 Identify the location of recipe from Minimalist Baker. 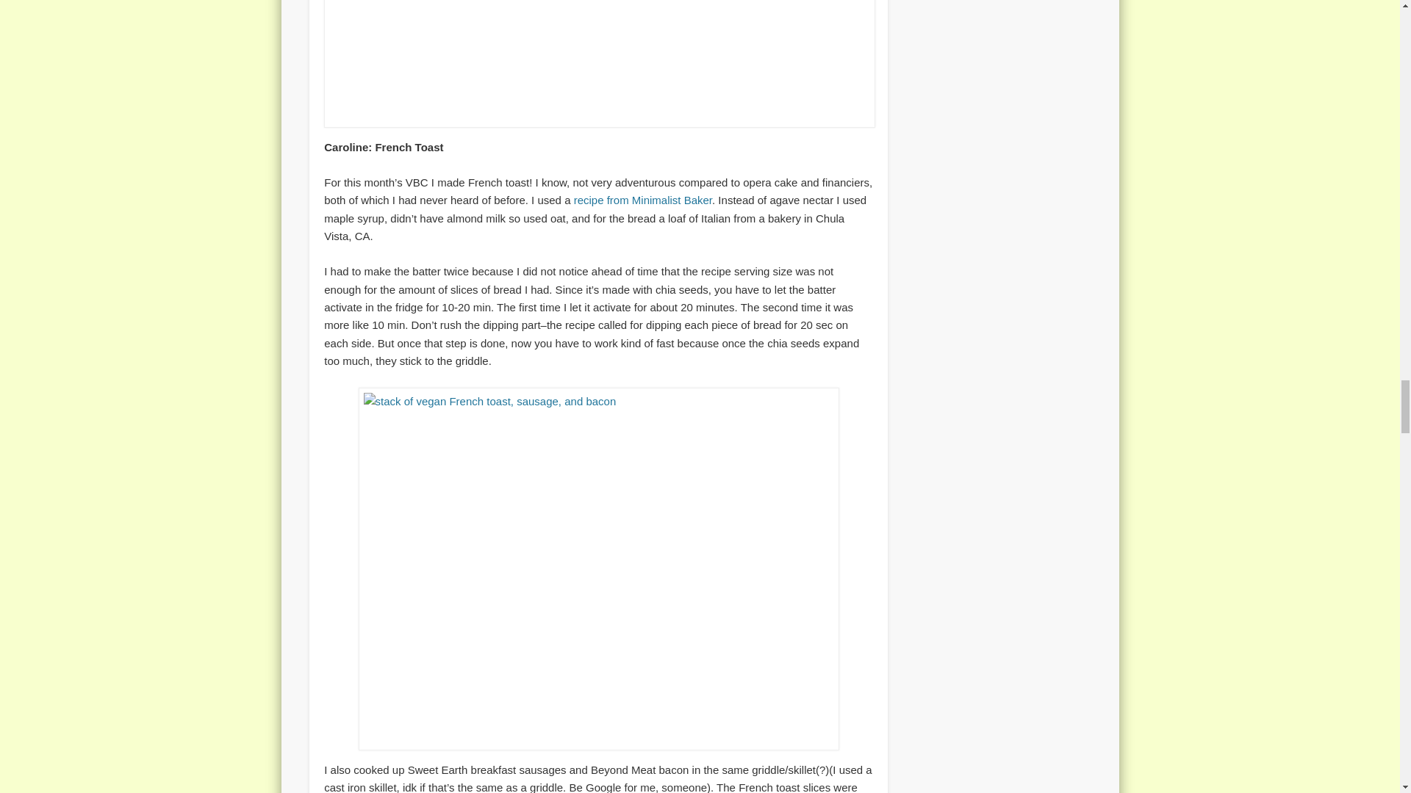
(643, 200).